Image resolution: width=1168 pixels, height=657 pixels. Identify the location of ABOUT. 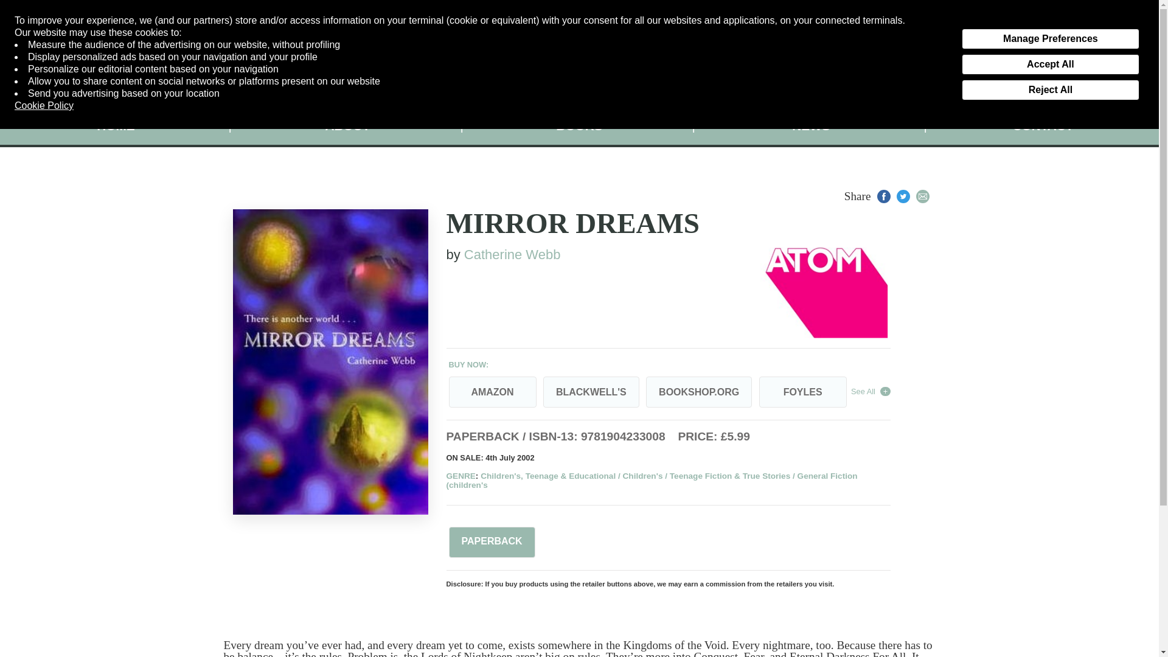
(347, 126).